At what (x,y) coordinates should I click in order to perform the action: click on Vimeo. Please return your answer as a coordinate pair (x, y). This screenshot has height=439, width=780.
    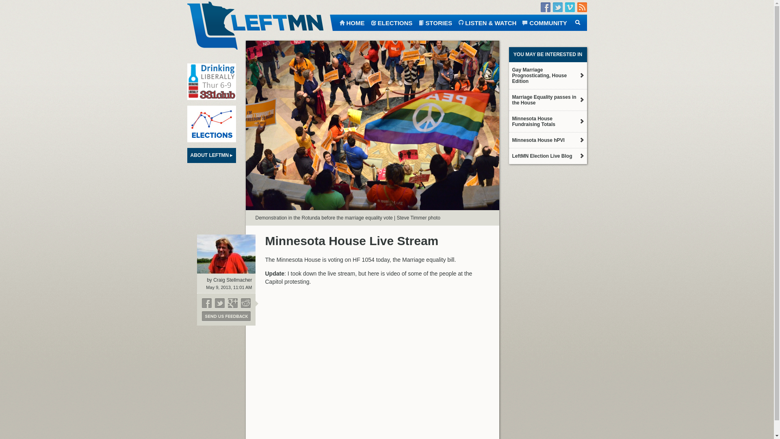
    Looking at the image, I should click on (570, 7).